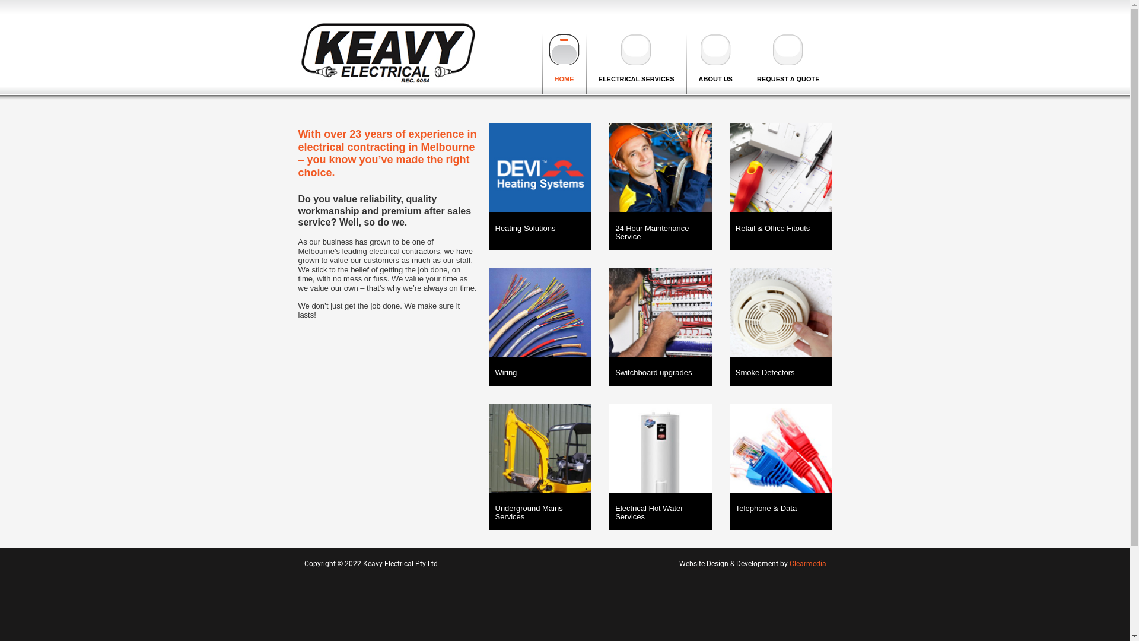 The image size is (1139, 641). I want to click on Underground Mains Services, so click(540, 513).